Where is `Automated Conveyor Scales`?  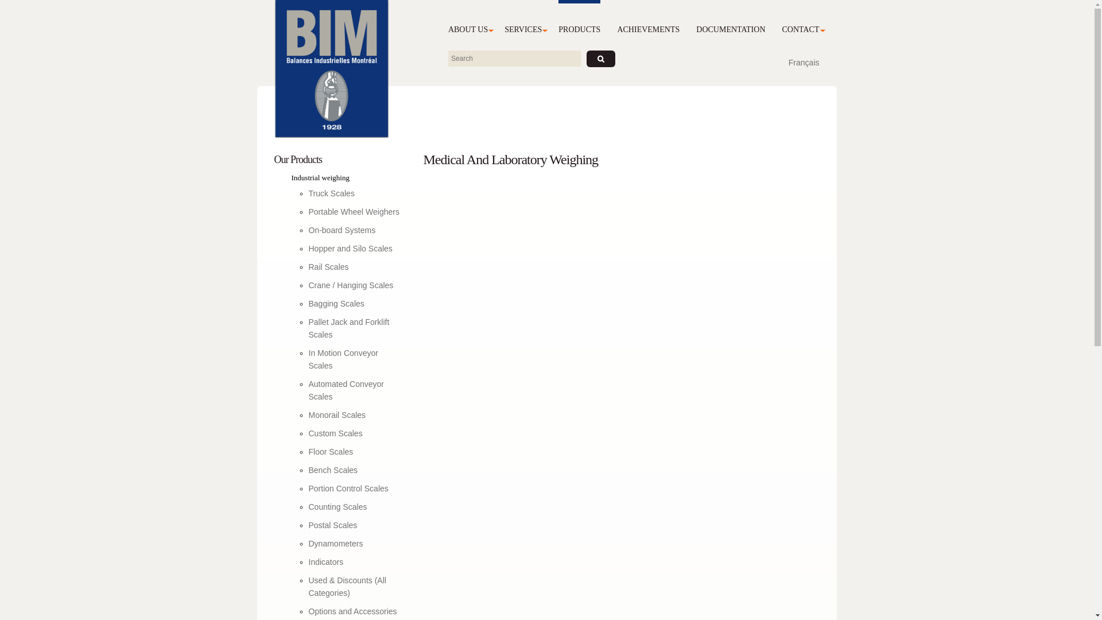 Automated Conveyor Scales is located at coordinates (347, 390).